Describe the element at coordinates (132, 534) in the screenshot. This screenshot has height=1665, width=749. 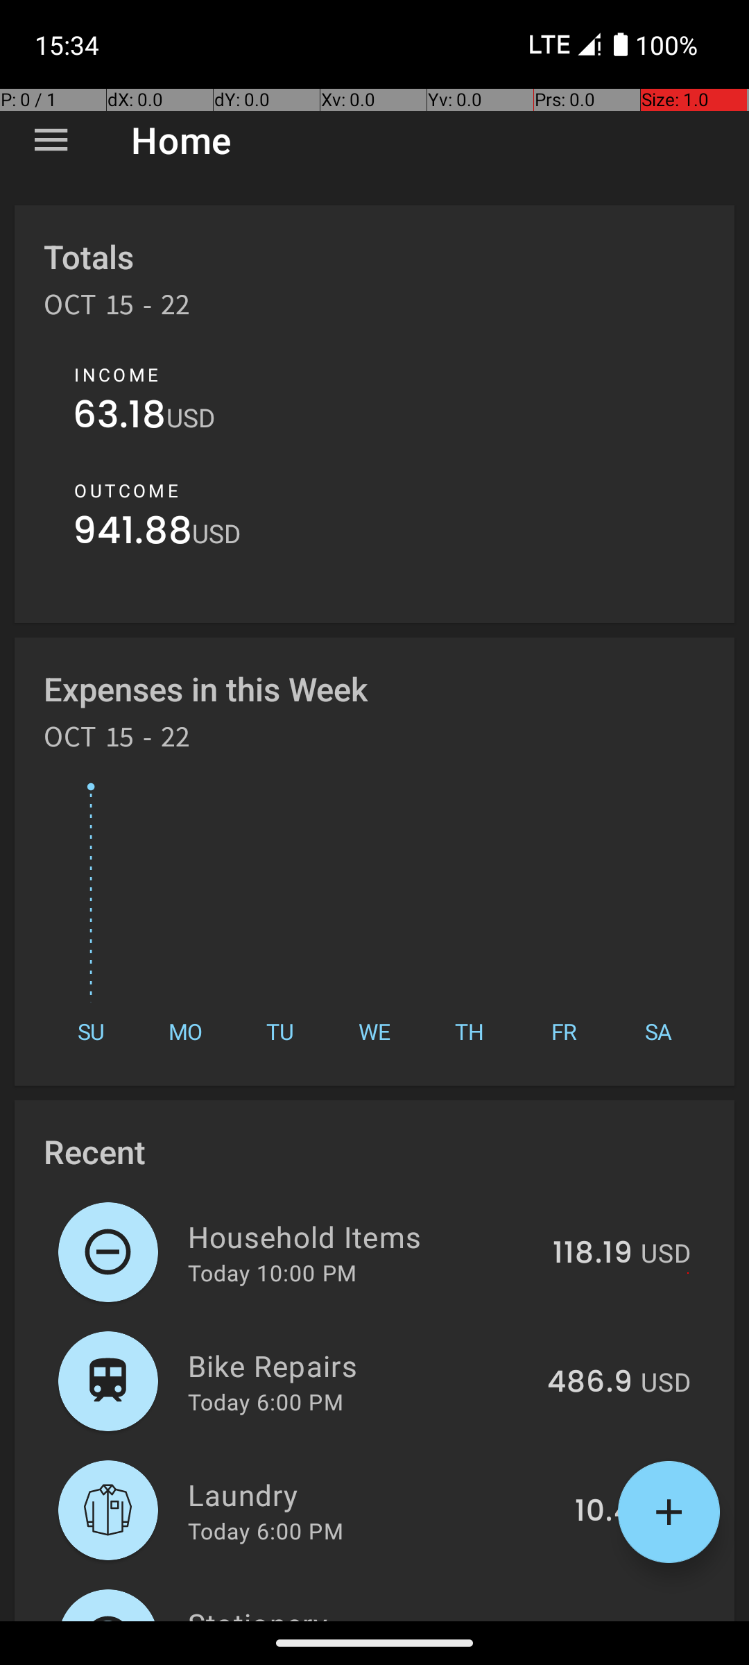
I see `941.88` at that location.